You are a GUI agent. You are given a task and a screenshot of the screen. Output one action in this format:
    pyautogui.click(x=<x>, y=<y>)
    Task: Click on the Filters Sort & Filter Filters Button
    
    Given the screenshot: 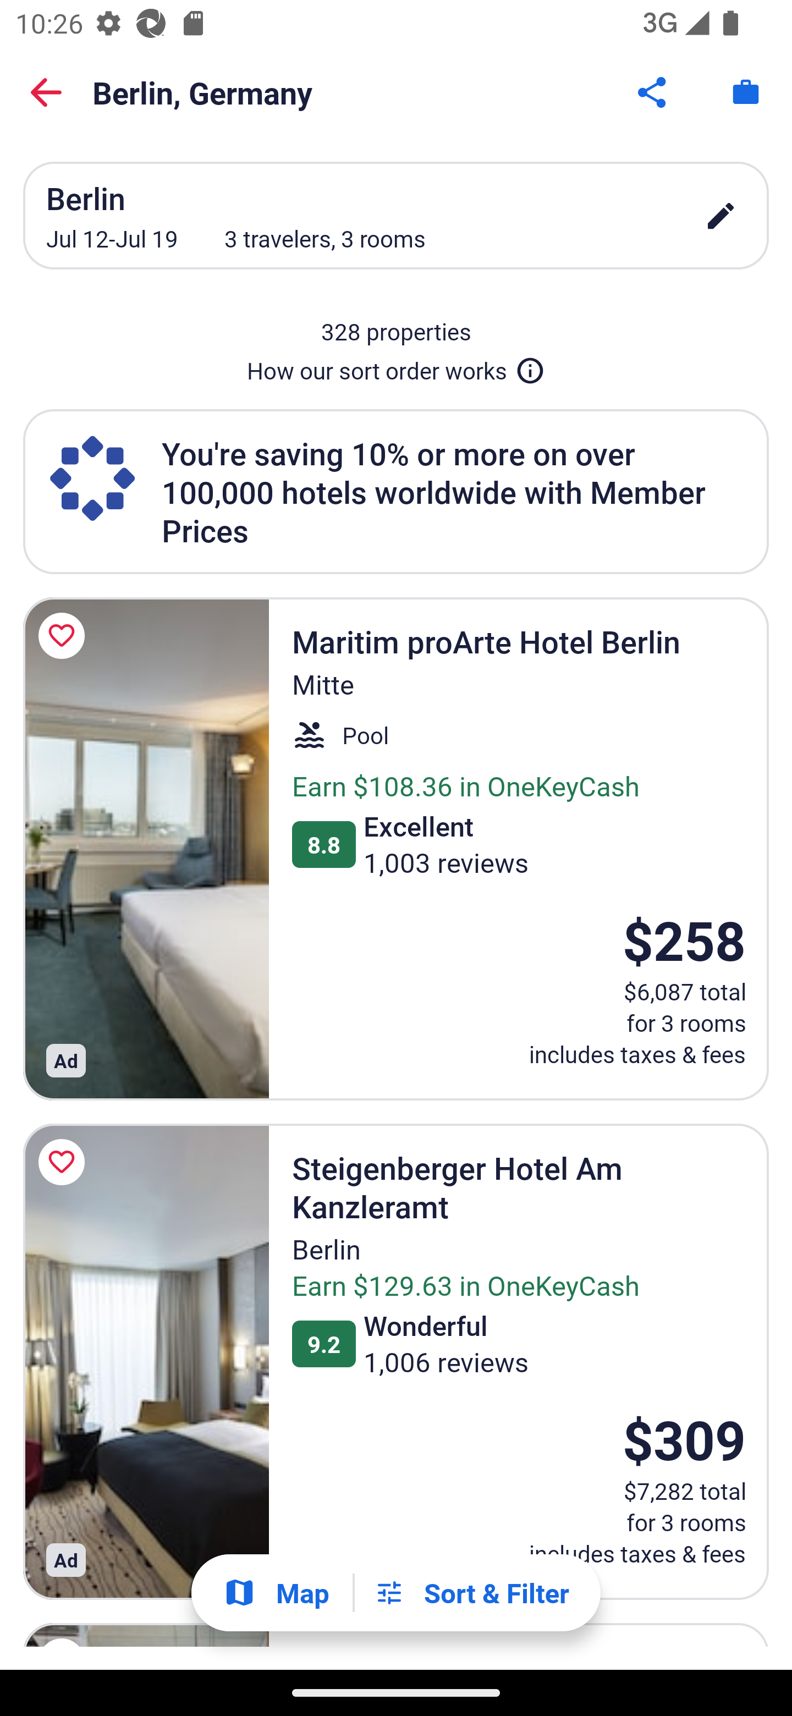 What is the action you would take?
    pyautogui.click(x=471, y=1593)
    